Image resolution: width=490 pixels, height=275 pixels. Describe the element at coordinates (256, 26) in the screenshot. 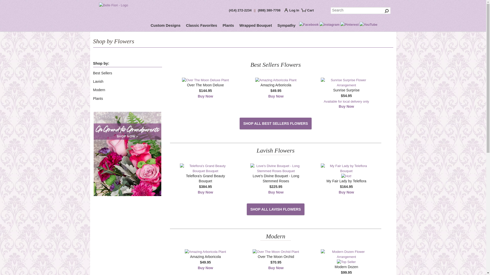

I see `Wrapped Bouquet` at that location.